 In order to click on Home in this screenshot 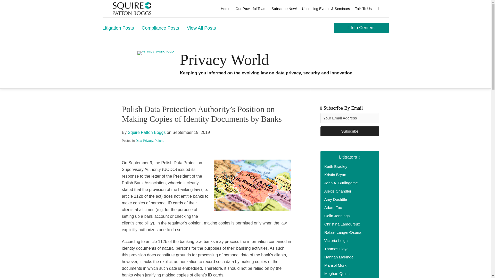, I will do `click(225, 9)`.